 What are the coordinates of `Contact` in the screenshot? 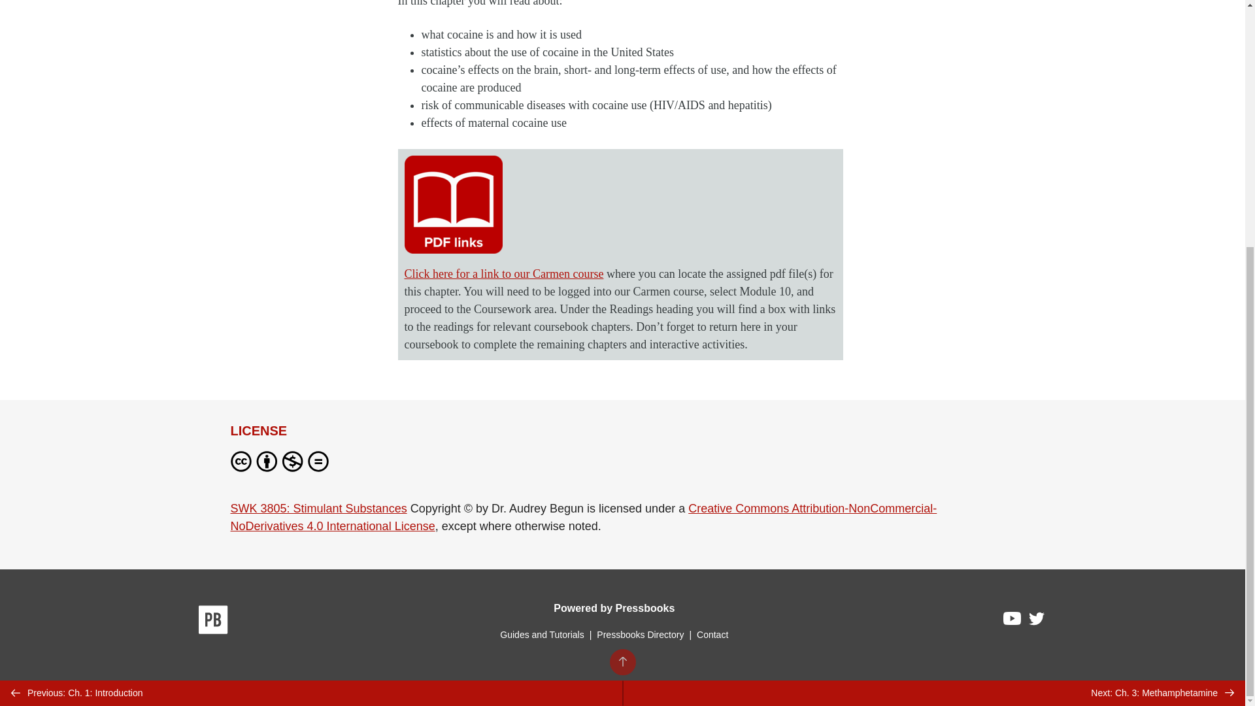 It's located at (712, 634).